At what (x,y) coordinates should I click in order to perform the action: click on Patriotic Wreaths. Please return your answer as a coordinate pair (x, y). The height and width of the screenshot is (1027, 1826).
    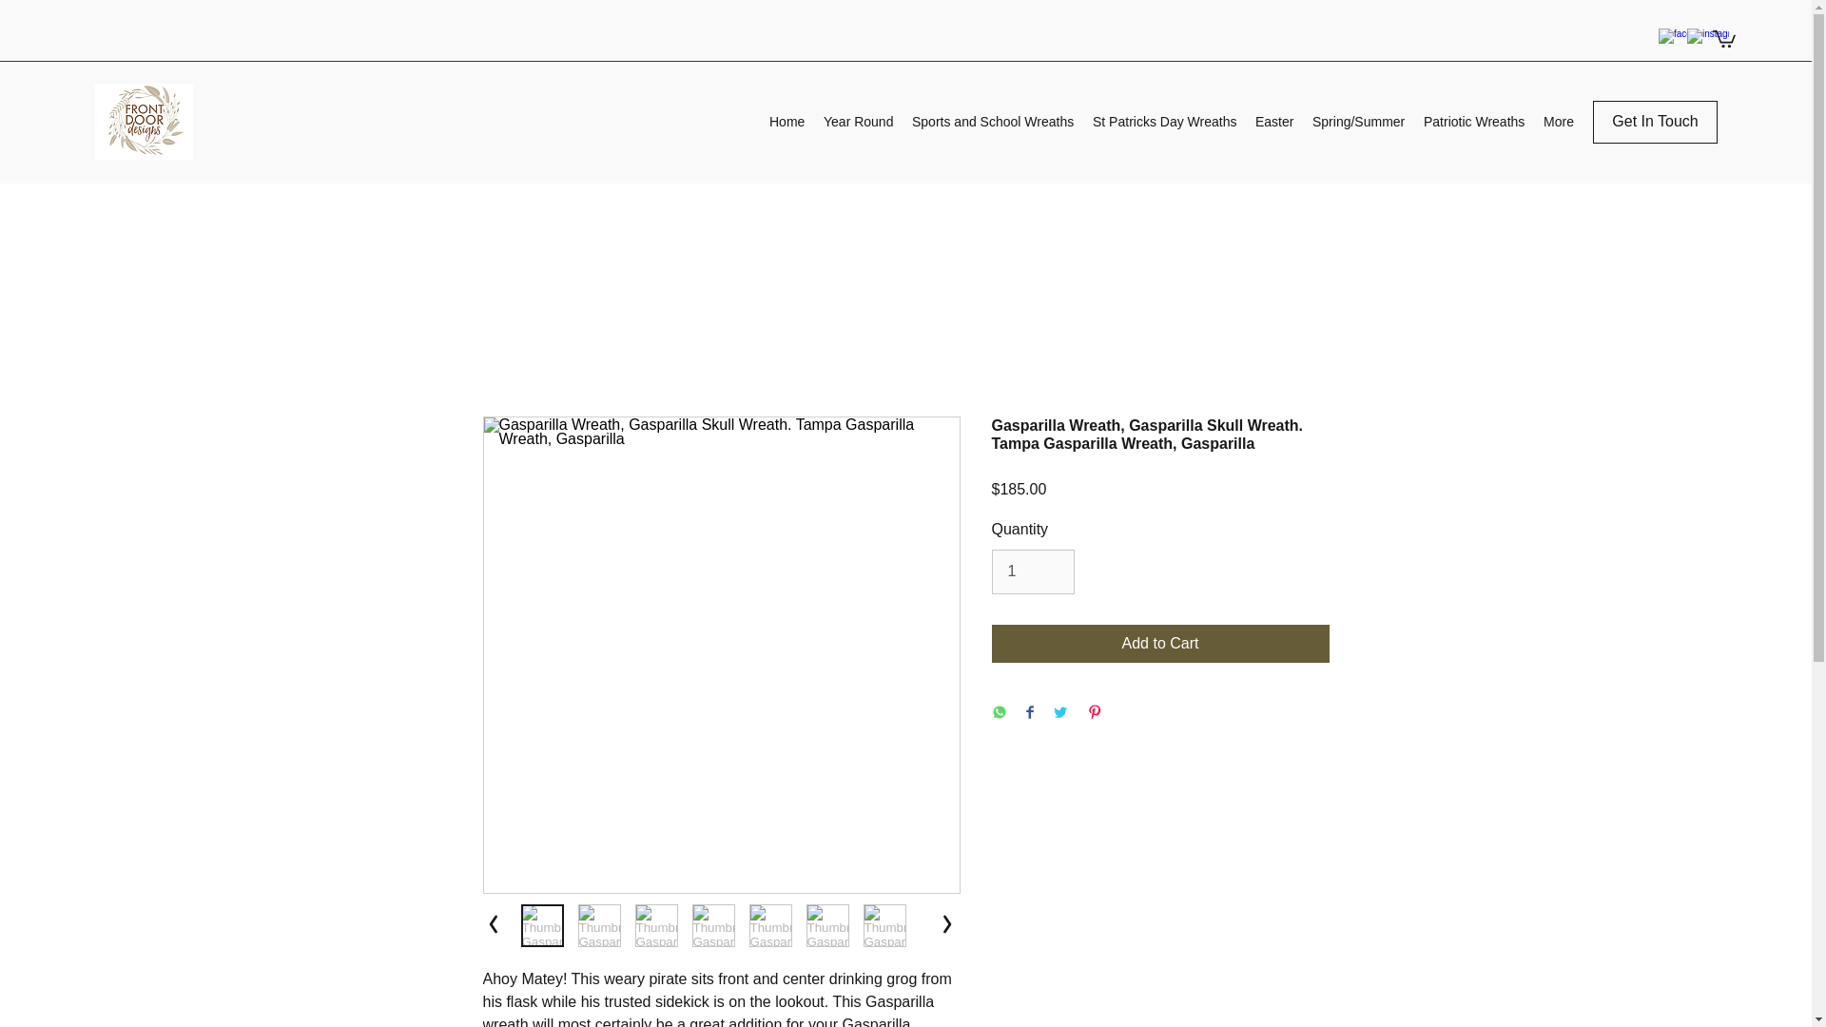
    Looking at the image, I should click on (1473, 122).